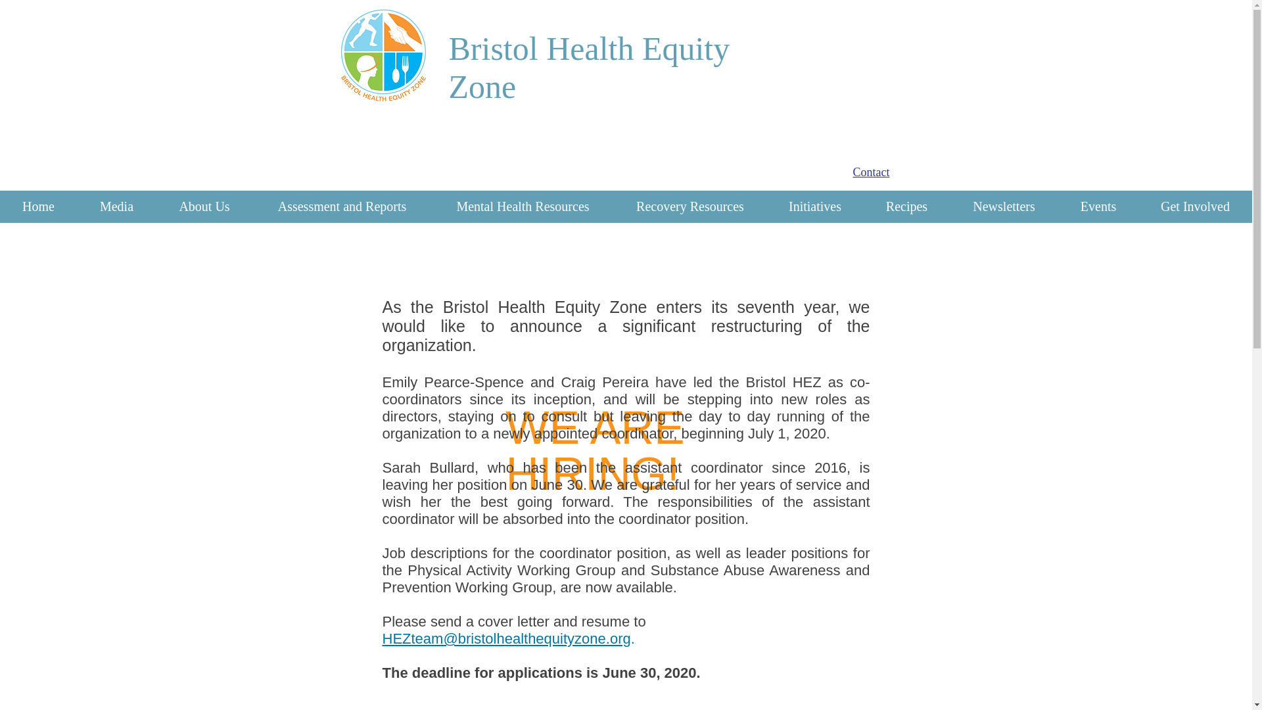 This screenshot has height=710, width=1262. Describe the element at coordinates (342, 206) in the screenshot. I see `Assessment and Reports` at that location.